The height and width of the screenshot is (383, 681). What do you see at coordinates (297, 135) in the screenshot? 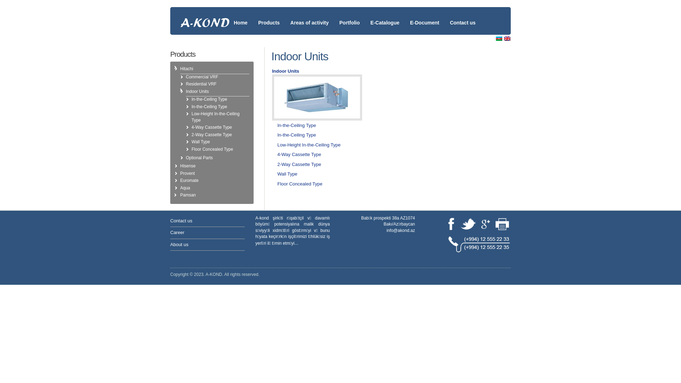
I see `In-the-Ceiling Type` at bounding box center [297, 135].